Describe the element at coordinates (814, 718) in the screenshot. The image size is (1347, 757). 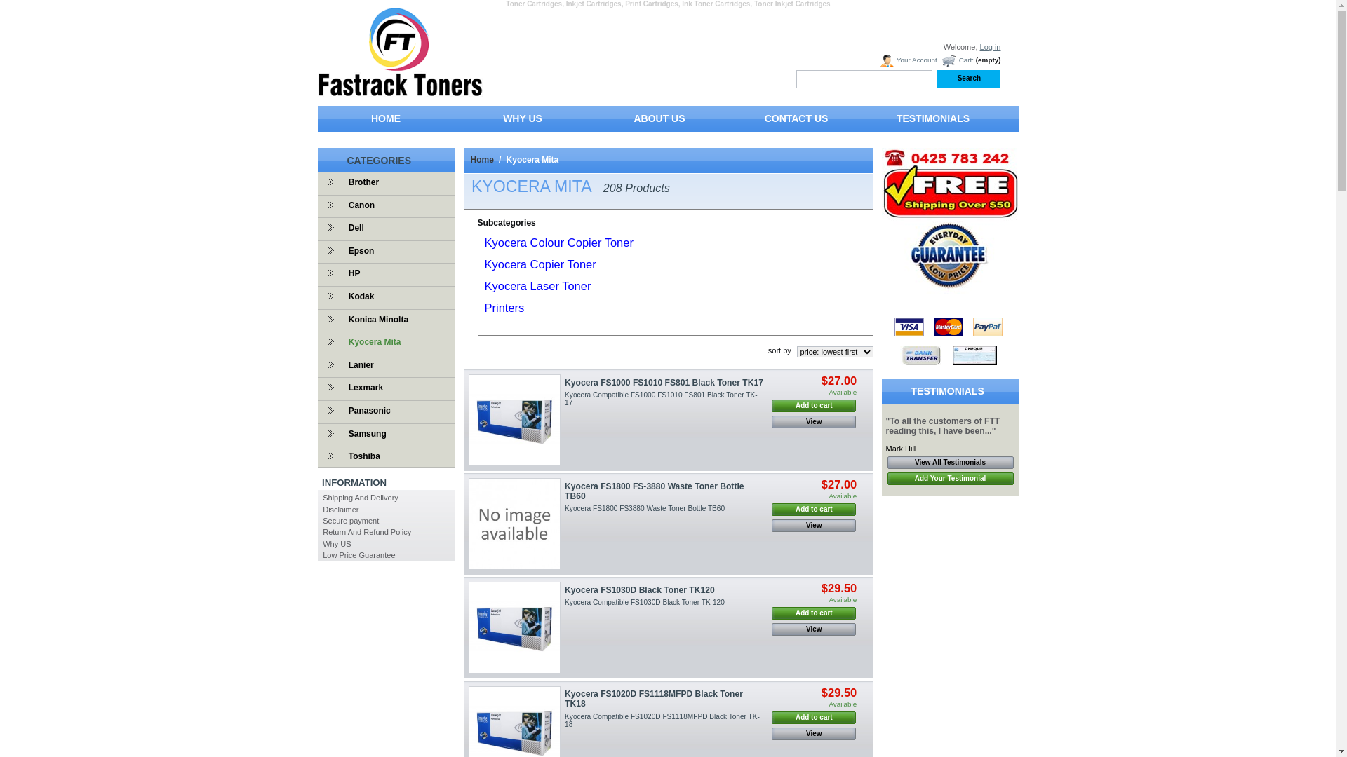
I see `Add to cart` at that location.